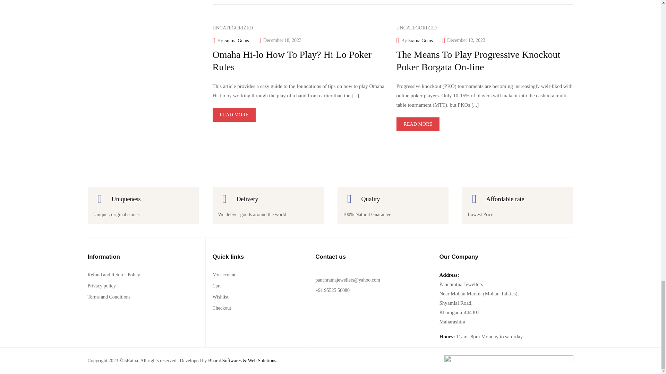 The width and height of the screenshot is (666, 374). I want to click on View all posts in Uncategorized, so click(416, 28).